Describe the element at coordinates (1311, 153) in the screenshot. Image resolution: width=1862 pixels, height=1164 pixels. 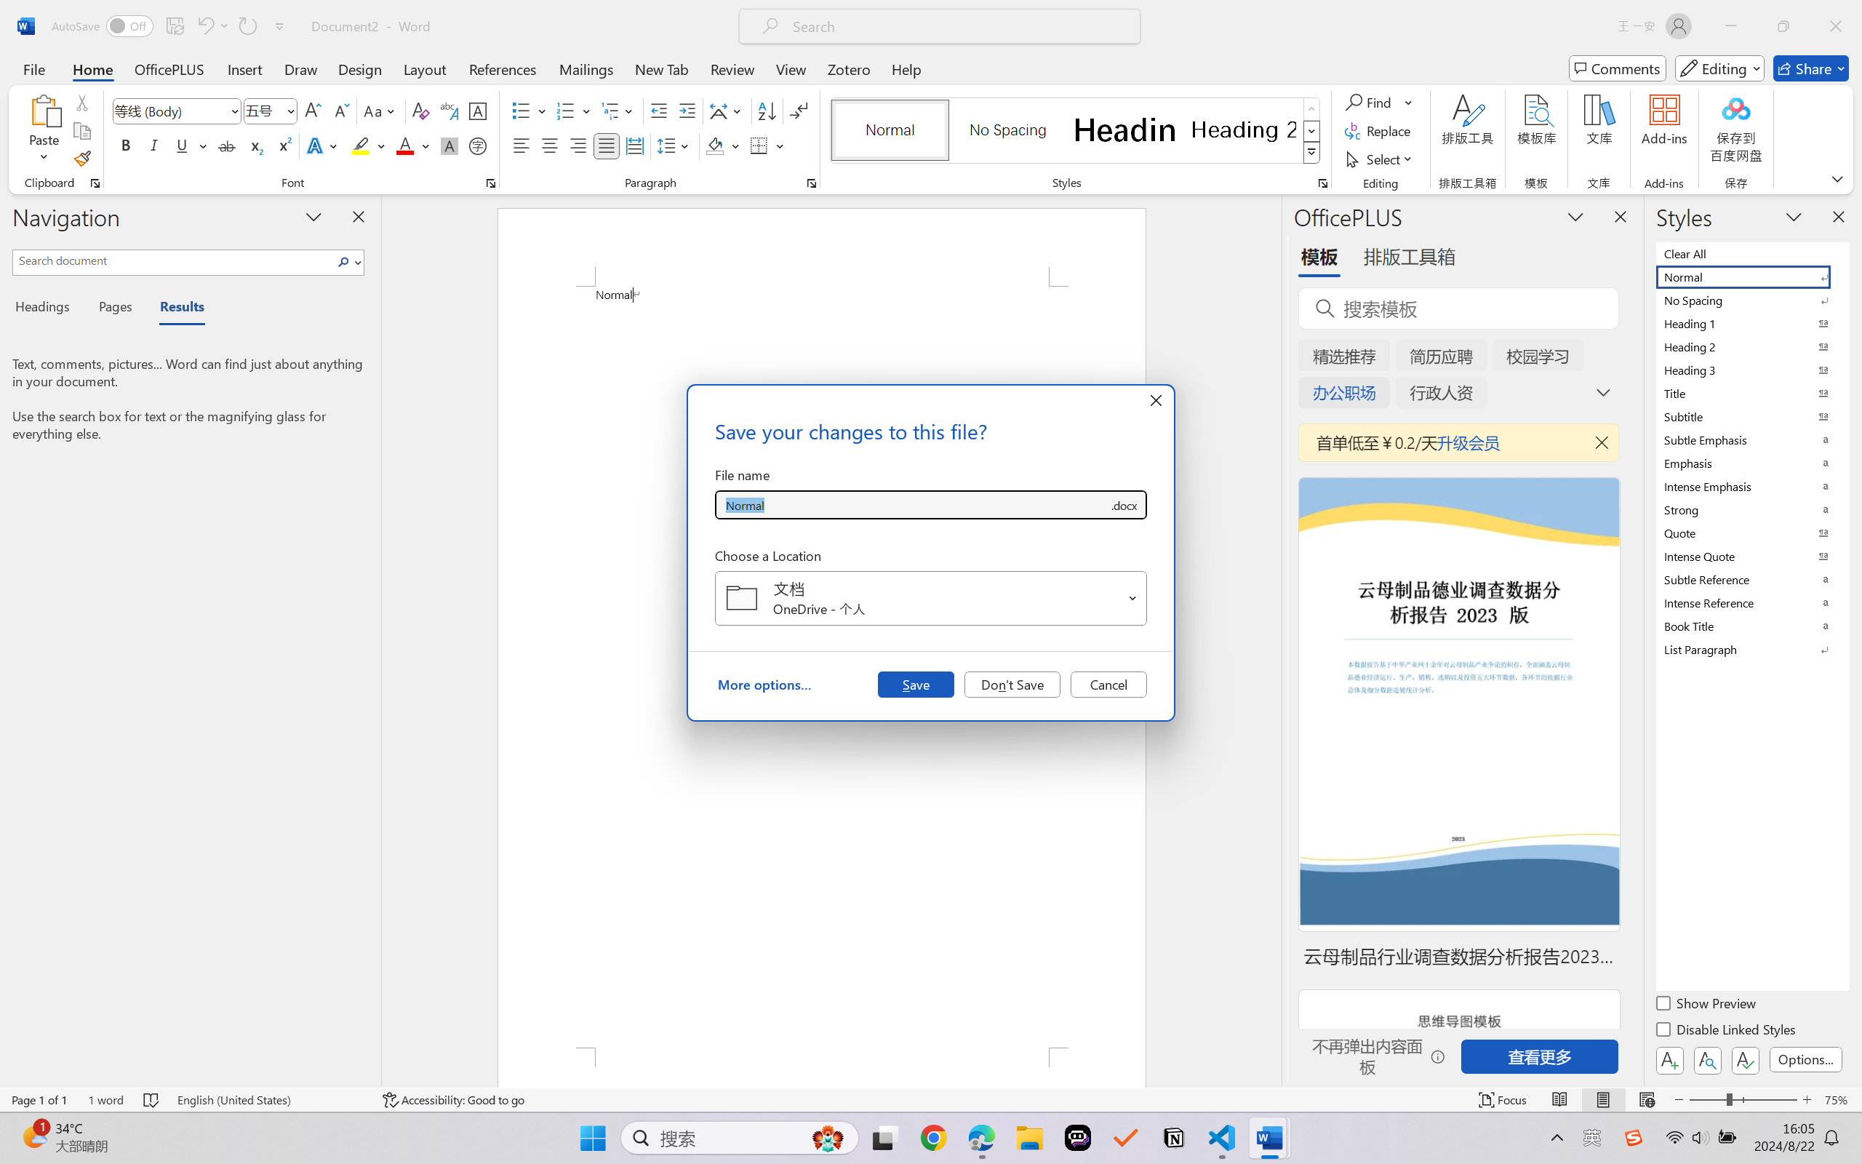
I see `Class: NetUIImage` at that location.